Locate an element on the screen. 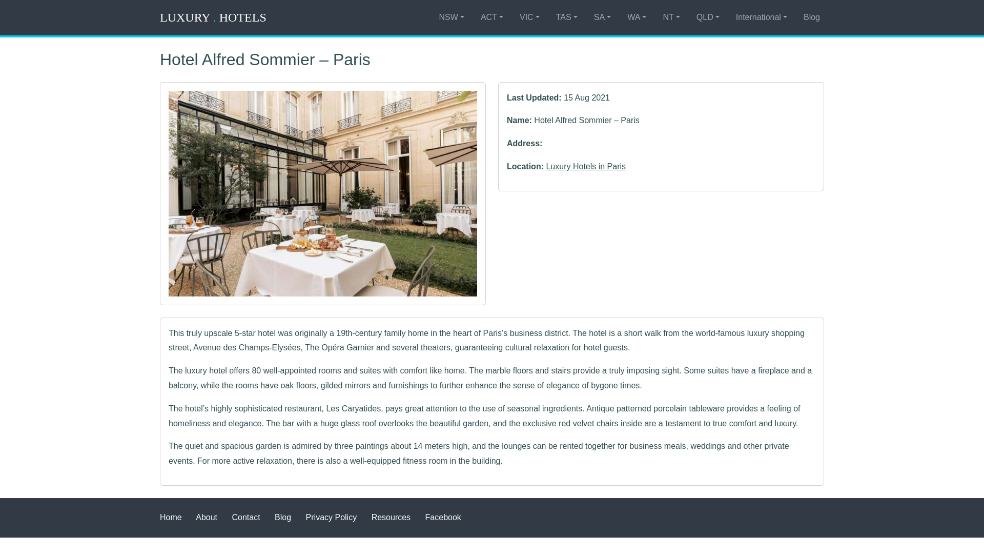 The width and height of the screenshot is (984, 554). ACT is located at coordinates (492, 17).